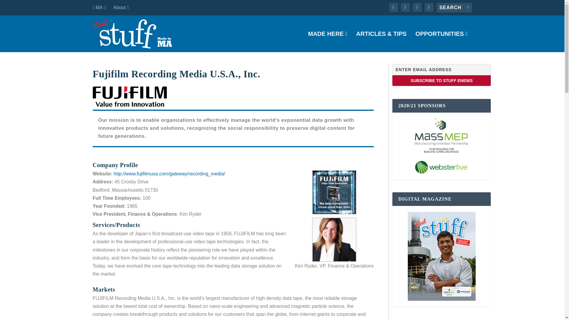 The image size is (569, 320). I want to click on Subscribe to Stuff eNews, so click(442, 81).